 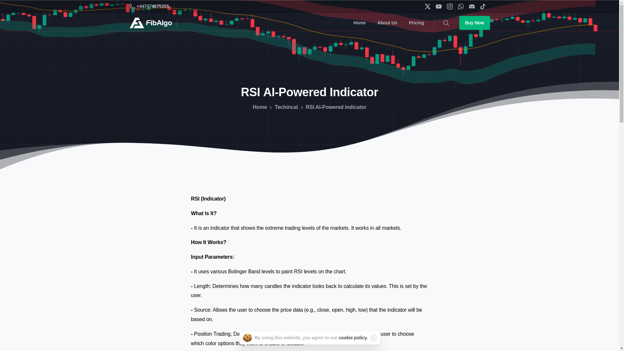 What do you see at coordinates (474, 23) in the screenshot?
I see `Buy Now` at bounding box center [474, 23].